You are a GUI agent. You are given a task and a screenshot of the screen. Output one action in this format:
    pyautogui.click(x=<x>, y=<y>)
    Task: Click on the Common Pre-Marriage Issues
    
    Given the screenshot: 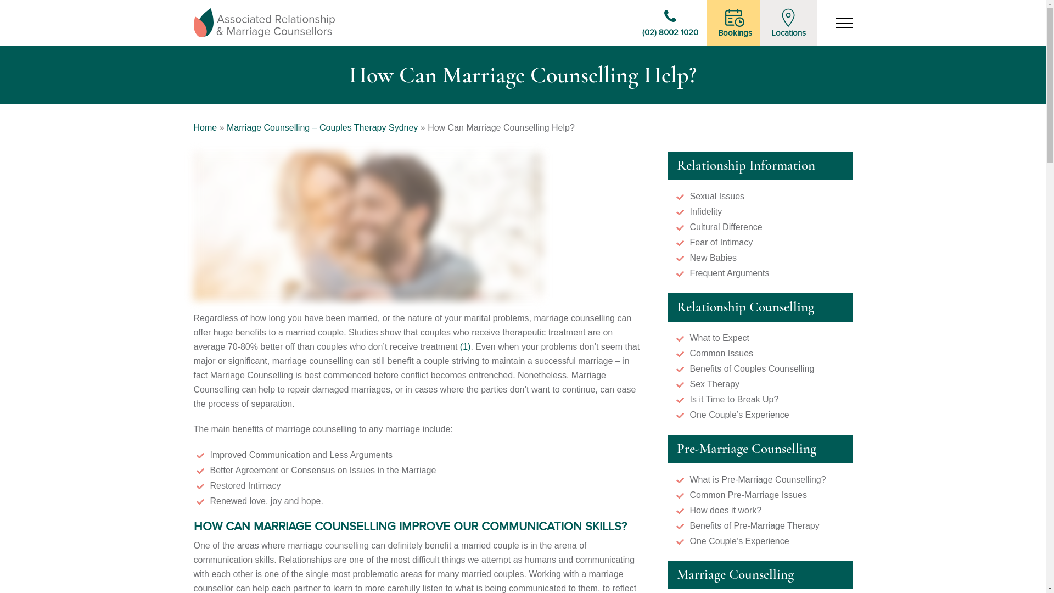 What is the action you would take?
    pyautogui.click(x=748, y=495)
    